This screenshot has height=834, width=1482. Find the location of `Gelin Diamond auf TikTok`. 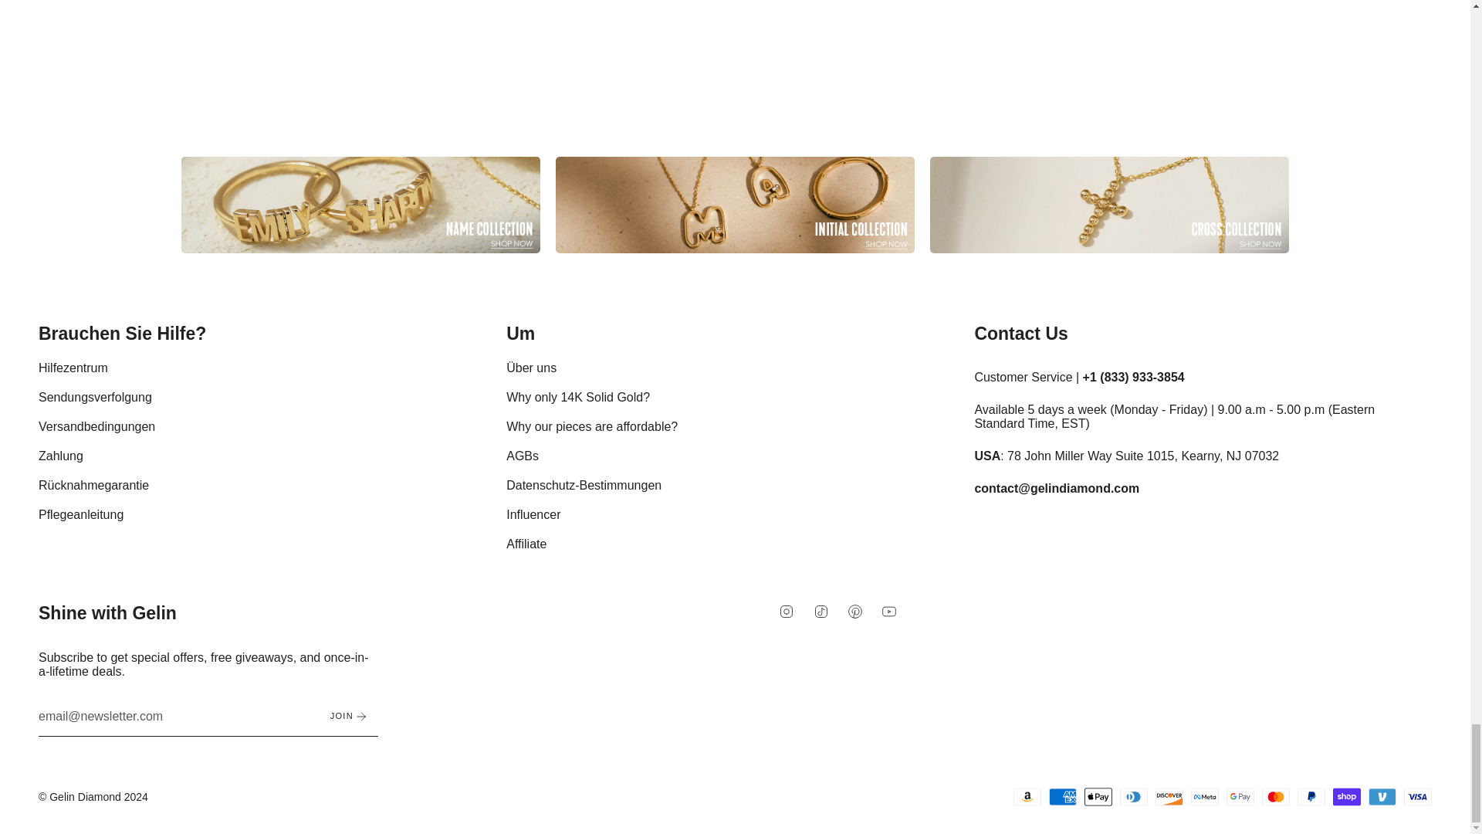

Gelin Diamond auf TikTok is located at coordinates (821, 610).